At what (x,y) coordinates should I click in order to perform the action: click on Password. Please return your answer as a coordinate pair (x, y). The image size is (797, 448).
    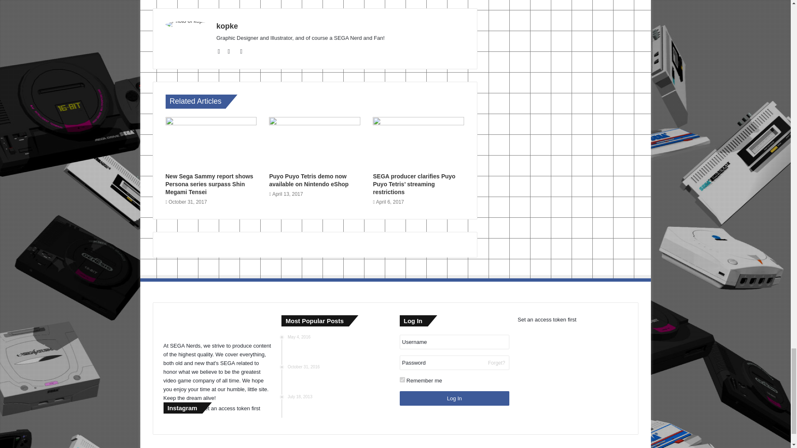
    Looking at the image, I should click on (454, 363).